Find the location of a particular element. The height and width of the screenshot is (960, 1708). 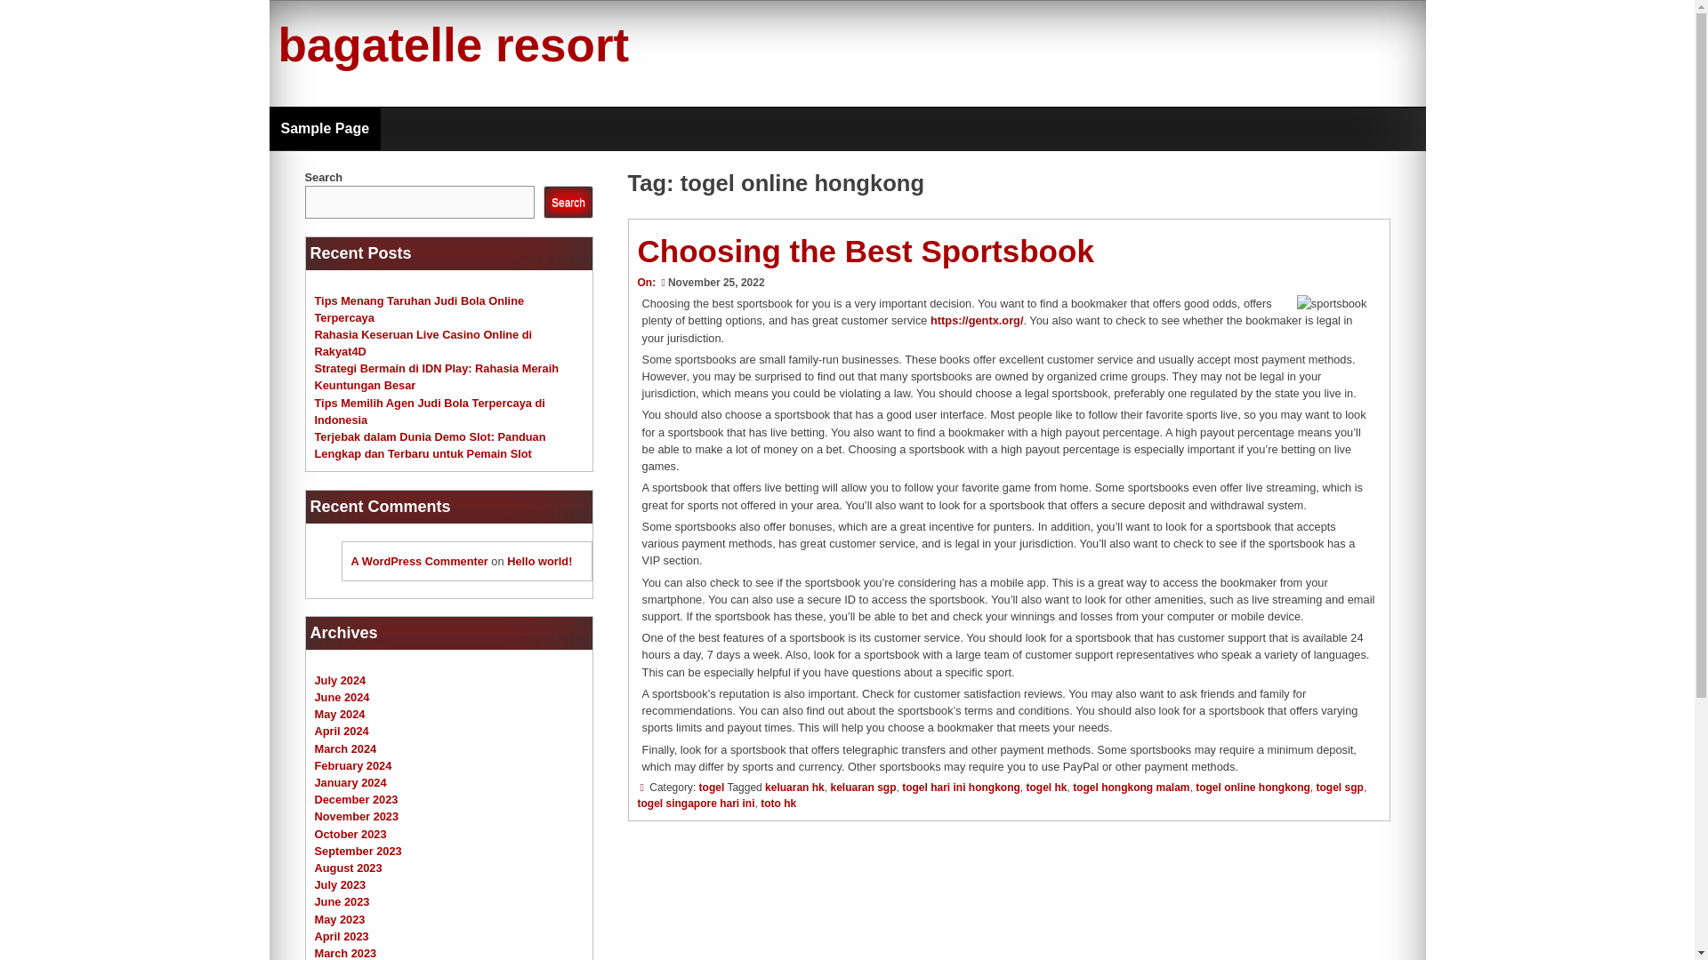

December 2023 is located at coordinates (356, 800).